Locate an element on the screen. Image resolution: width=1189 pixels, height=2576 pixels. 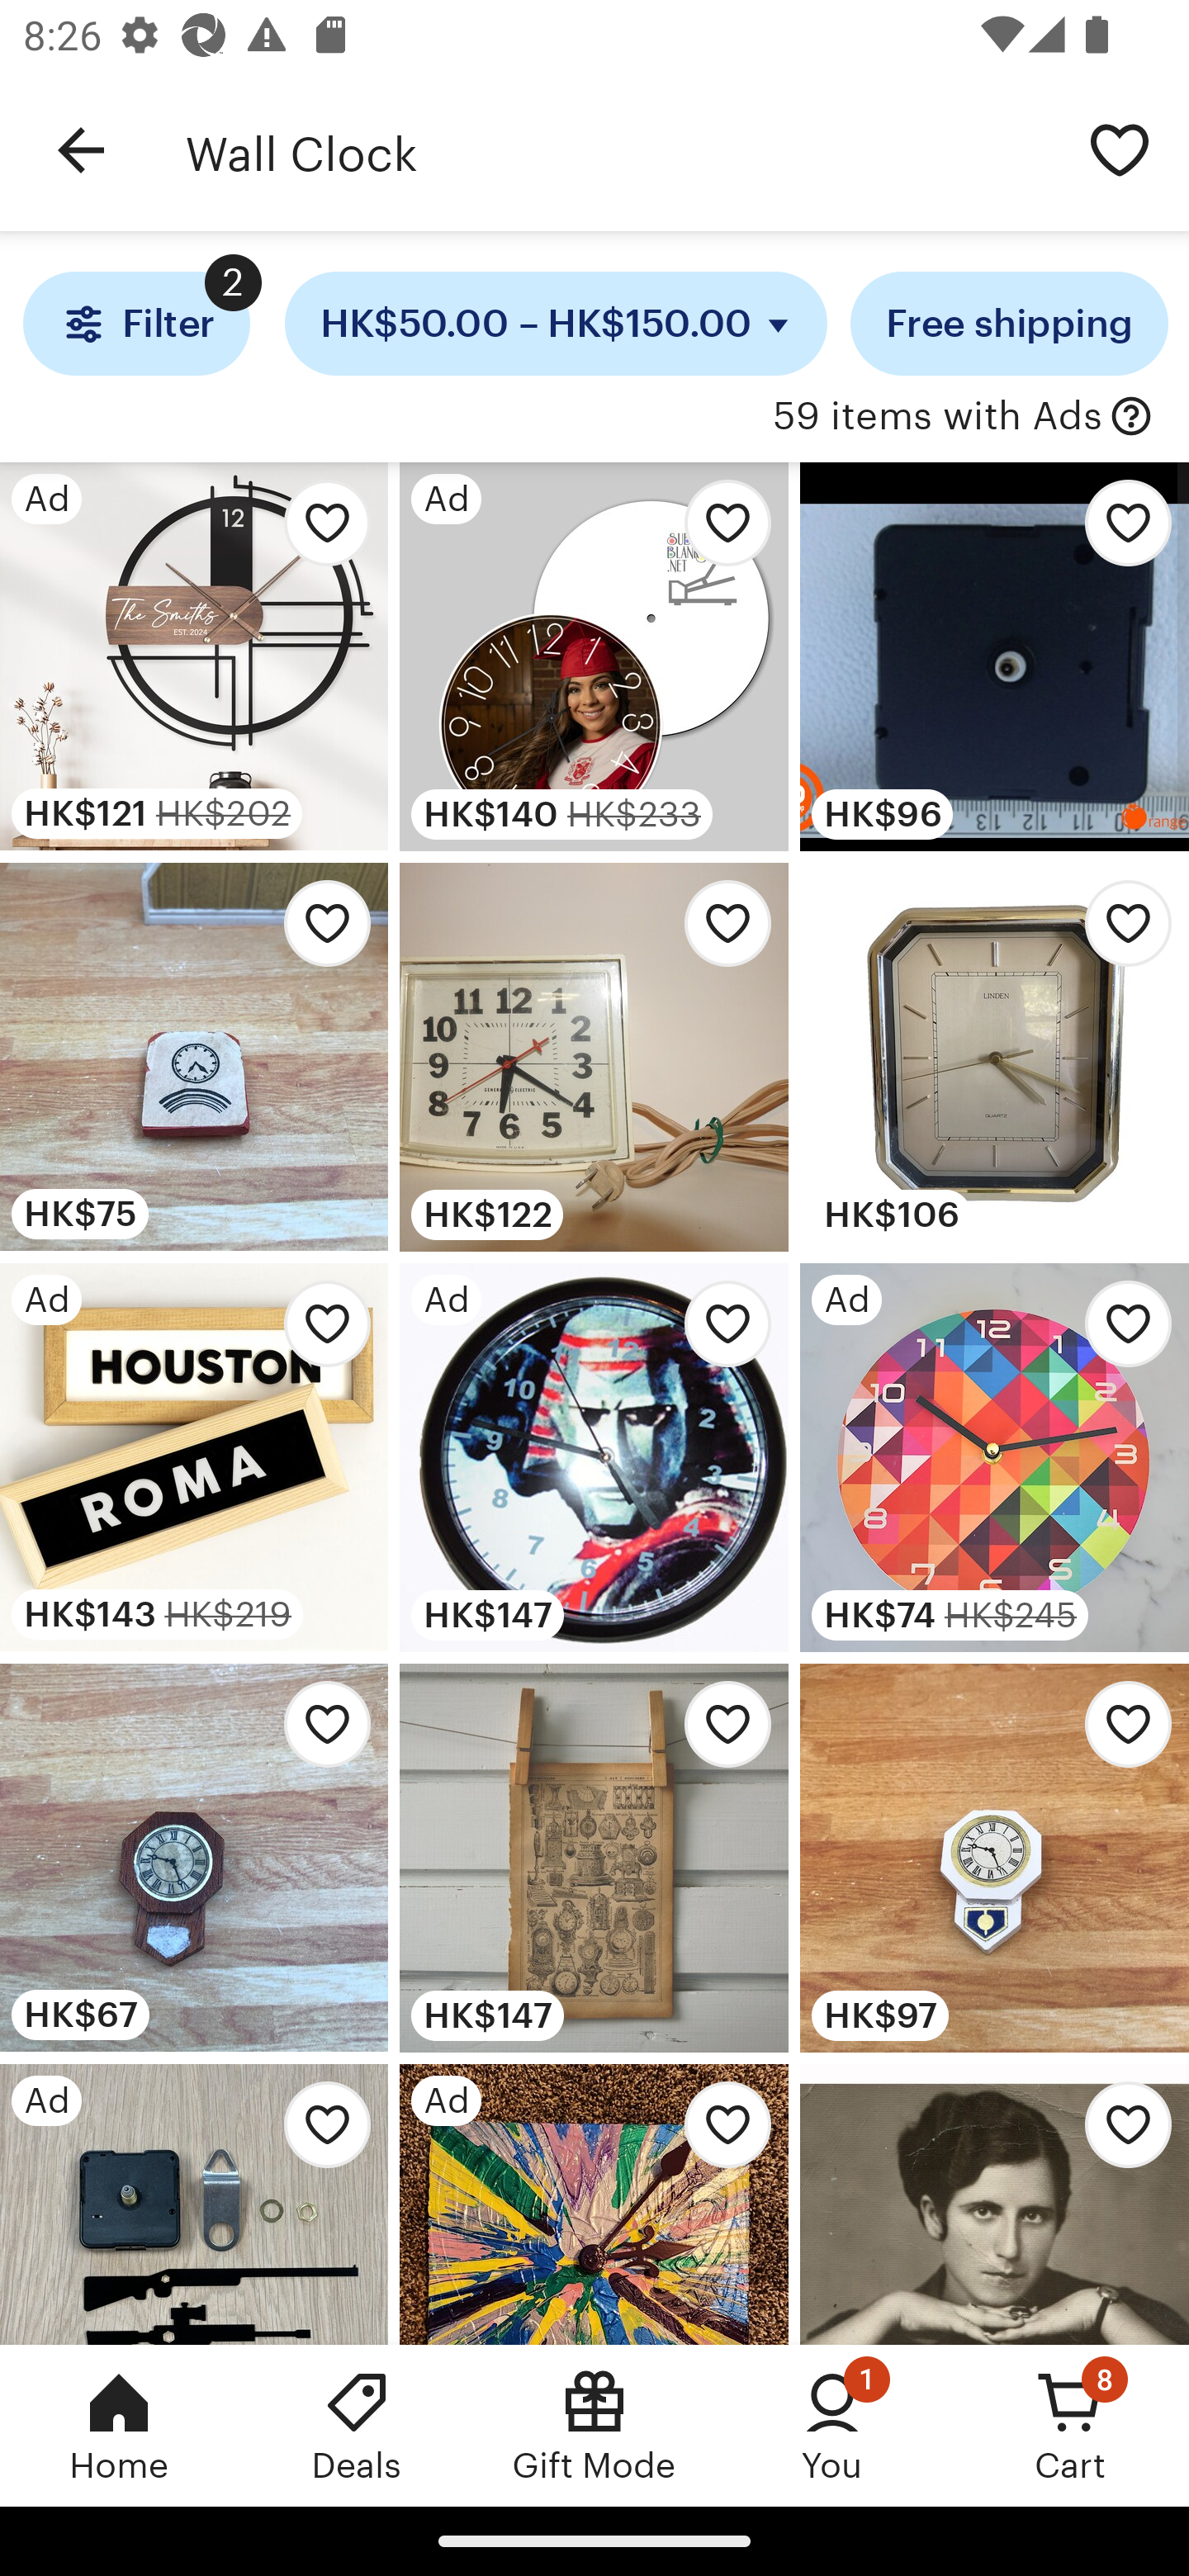
Save search is located at coordinates (1120, 149).